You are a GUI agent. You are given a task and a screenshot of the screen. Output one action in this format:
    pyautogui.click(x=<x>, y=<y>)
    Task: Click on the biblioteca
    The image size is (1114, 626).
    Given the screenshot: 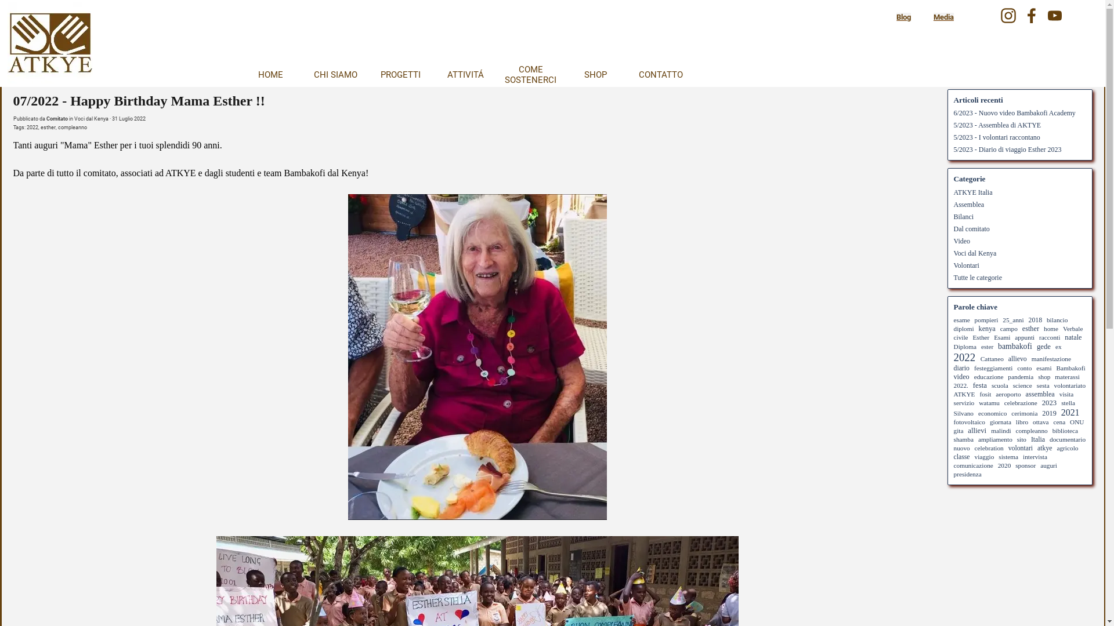 What is the action you would take?
    pyautogui.click(x=1065, y=431)
    